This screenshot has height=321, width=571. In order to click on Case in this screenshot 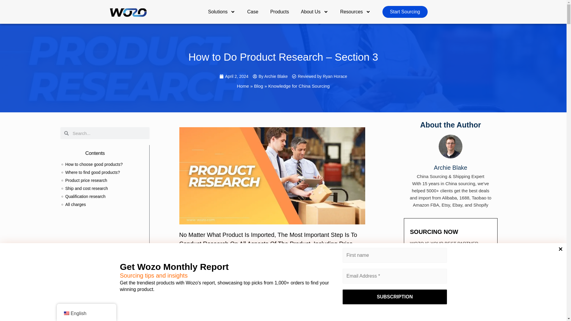, I will do `click(252, 12)`.